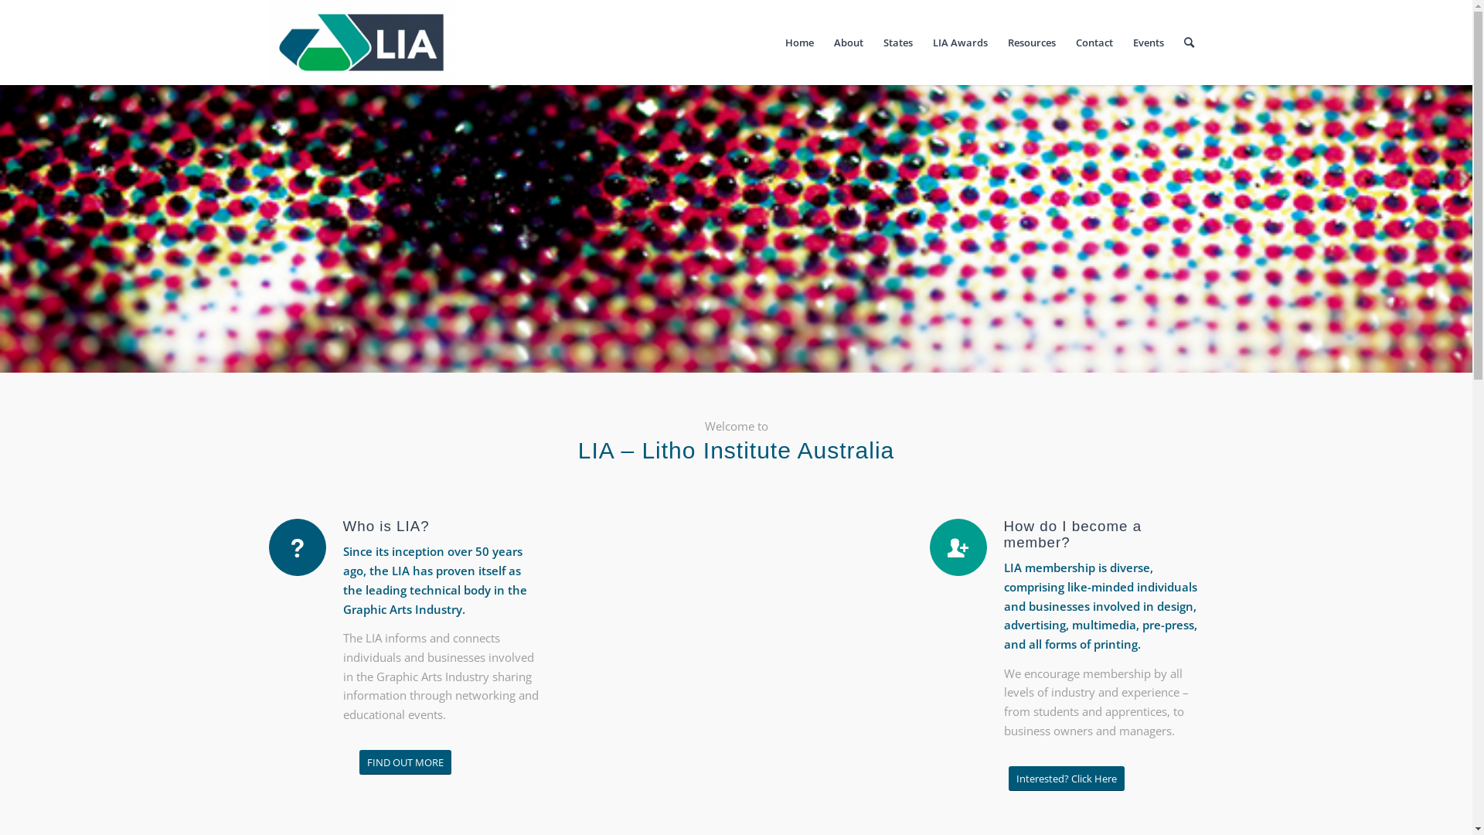  What do you see at coordinates (386, 526) in the screenshot?
I see `Who is LIA?` at bounding box center [386, 526].